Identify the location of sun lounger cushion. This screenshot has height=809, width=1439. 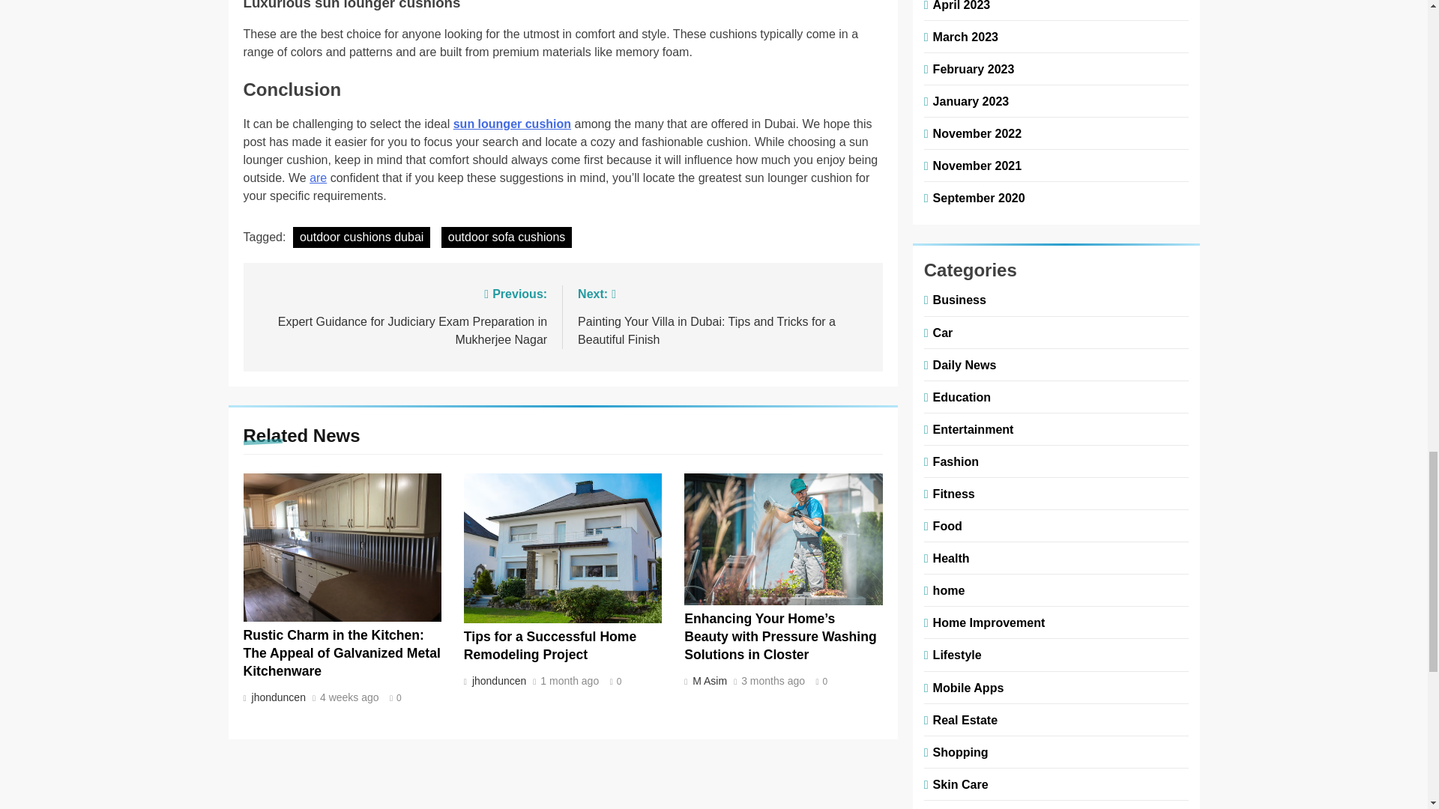
(512, 123).